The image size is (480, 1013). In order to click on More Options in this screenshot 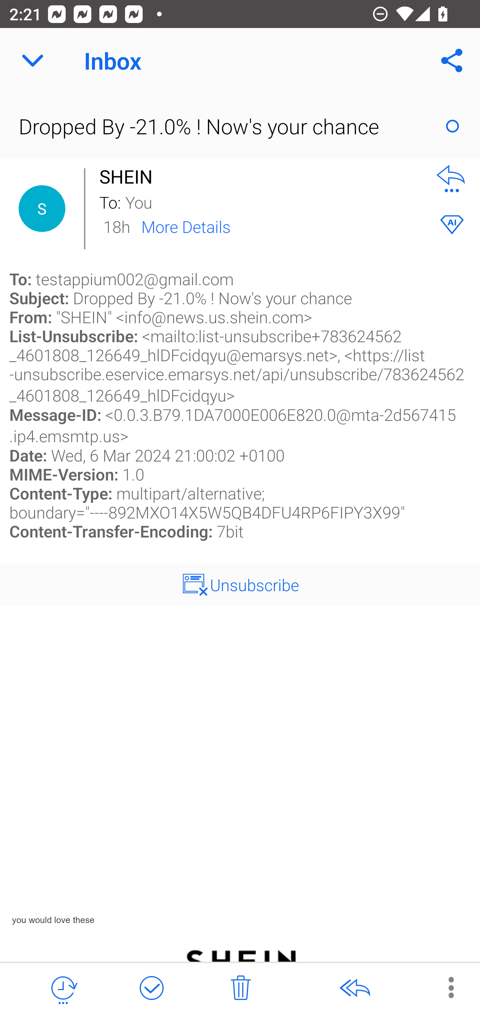, I will do `click(444, 987)`.